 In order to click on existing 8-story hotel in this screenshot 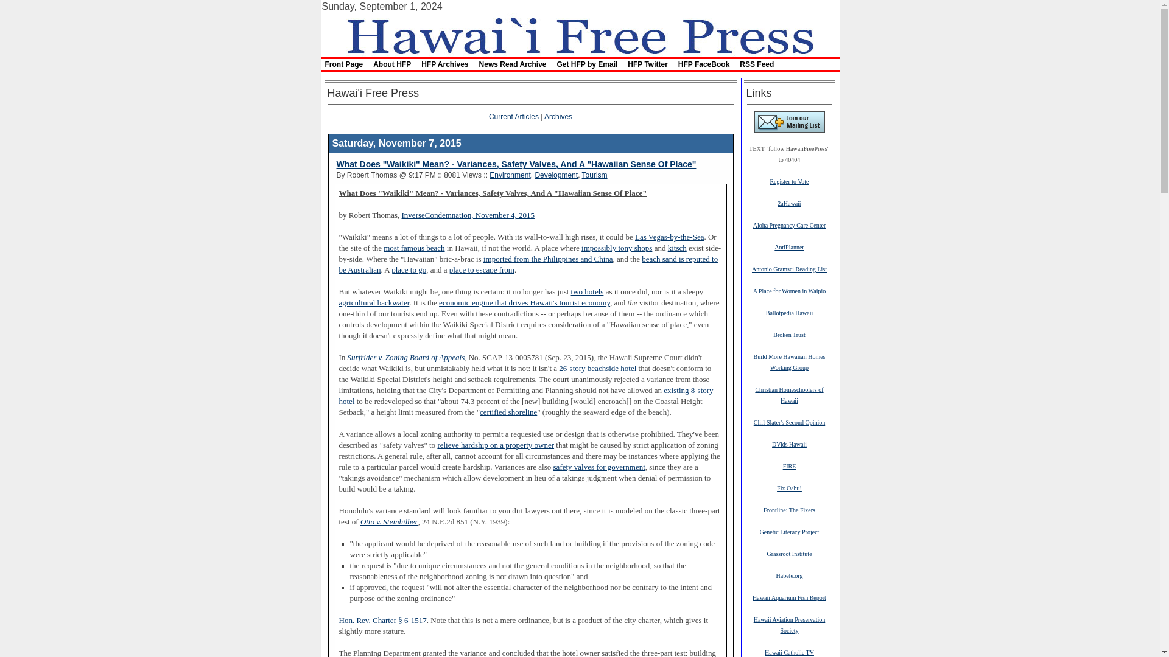, I will do `click(526, 396)`.